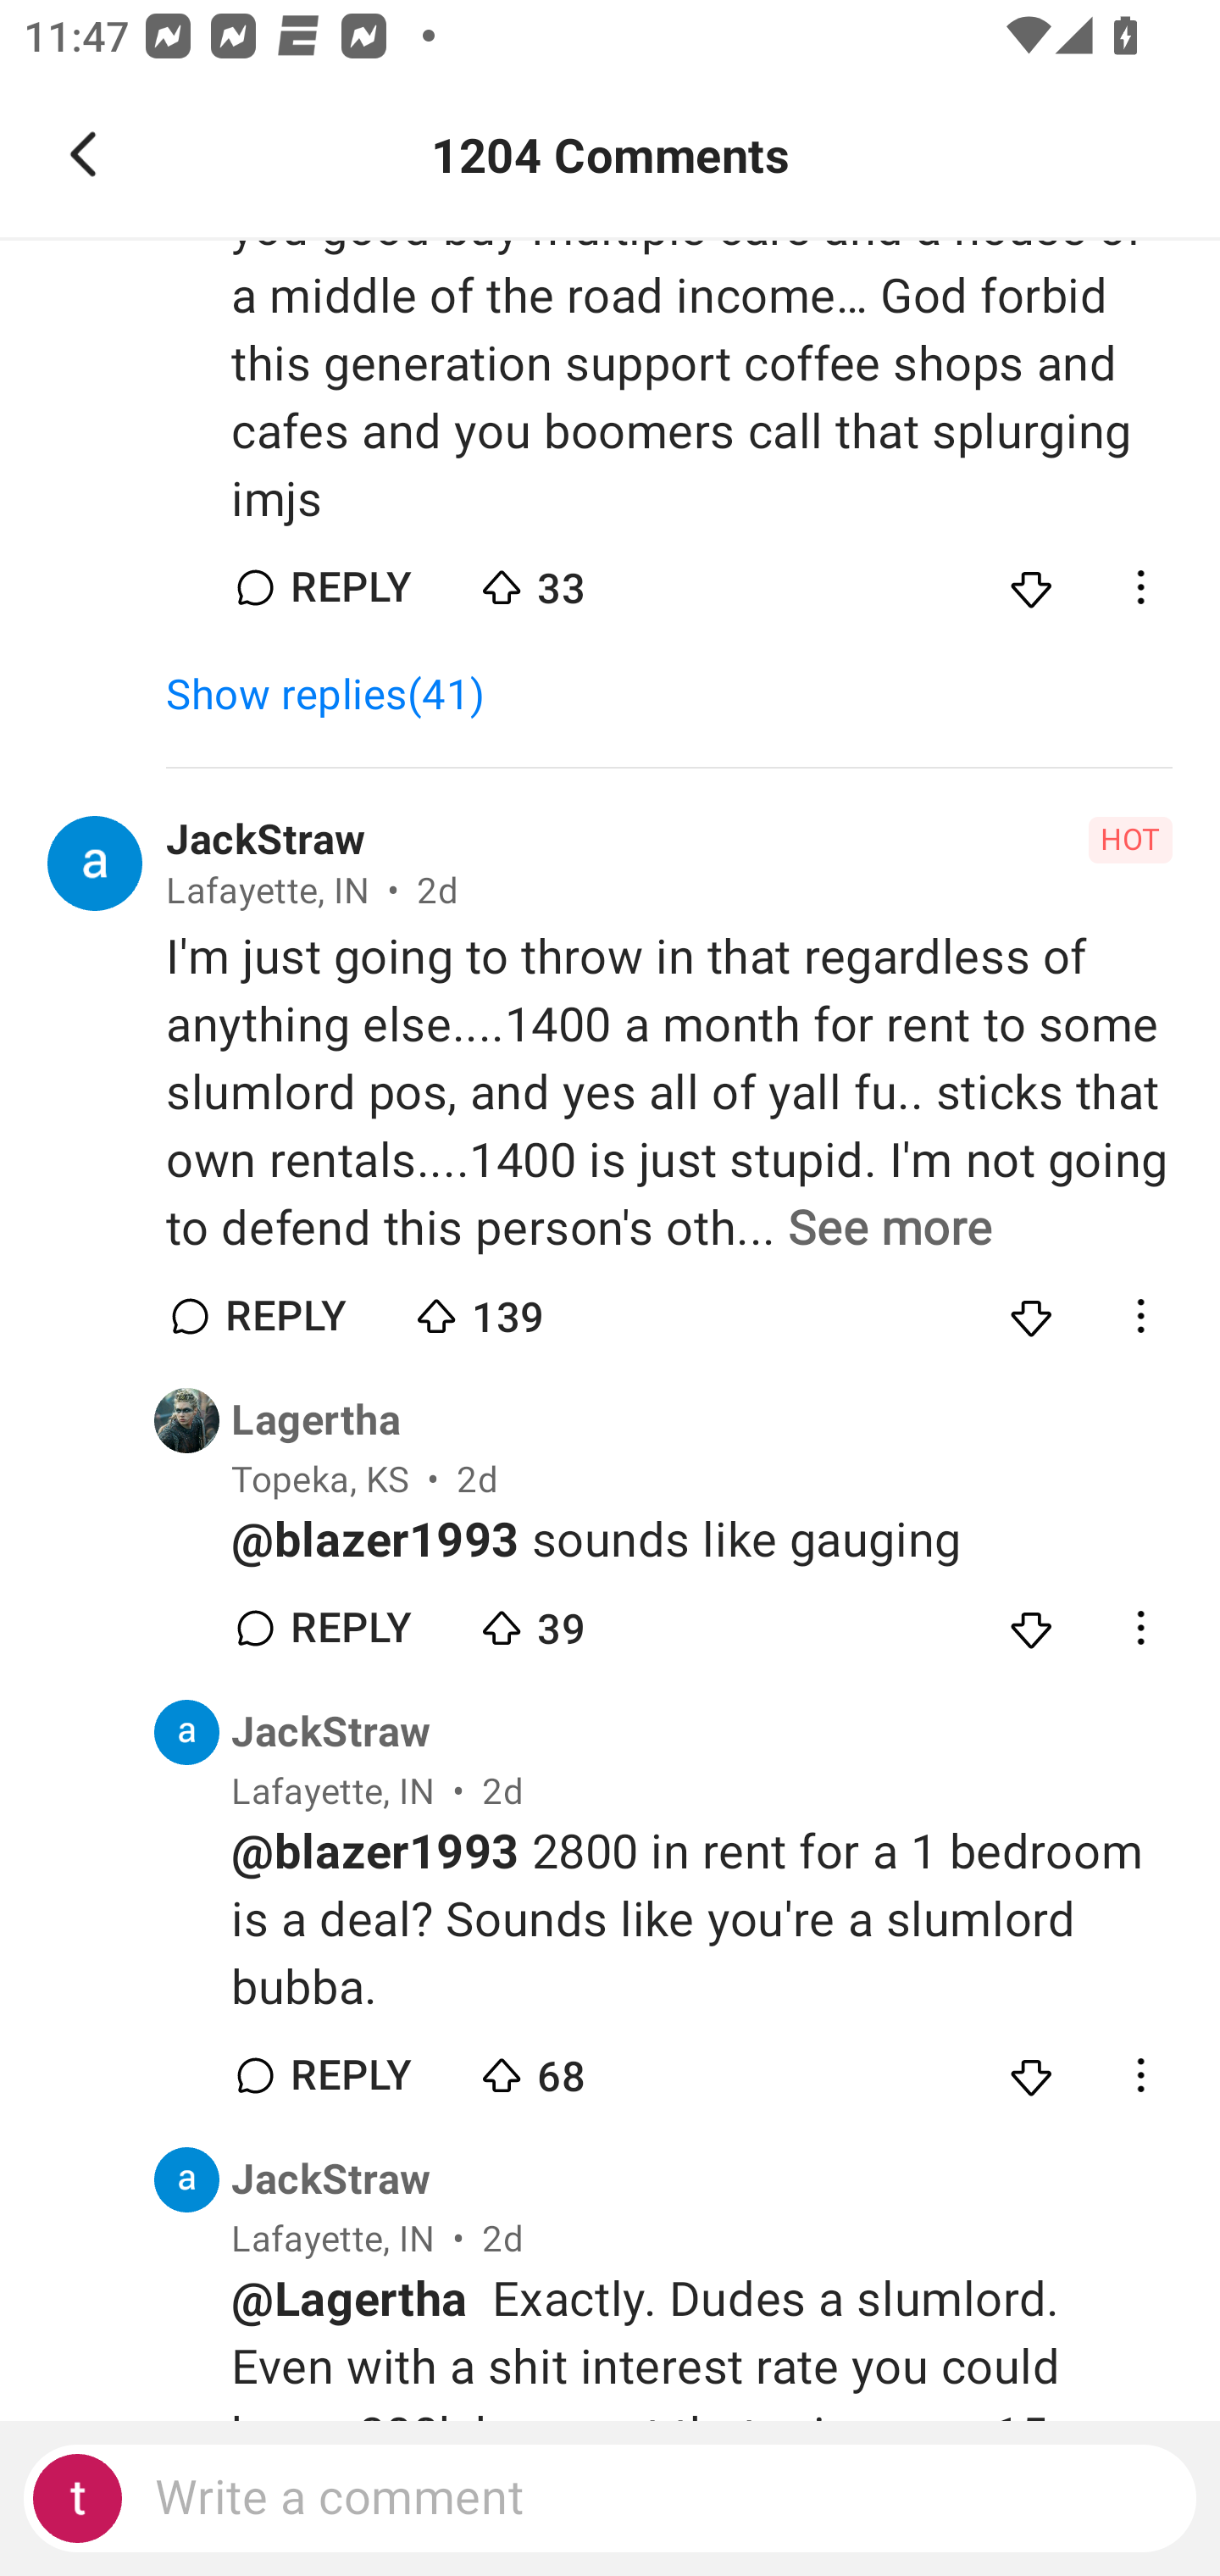 This screenshot has width=1220, height=2576. I want to click on 139, so click(527, 1310).